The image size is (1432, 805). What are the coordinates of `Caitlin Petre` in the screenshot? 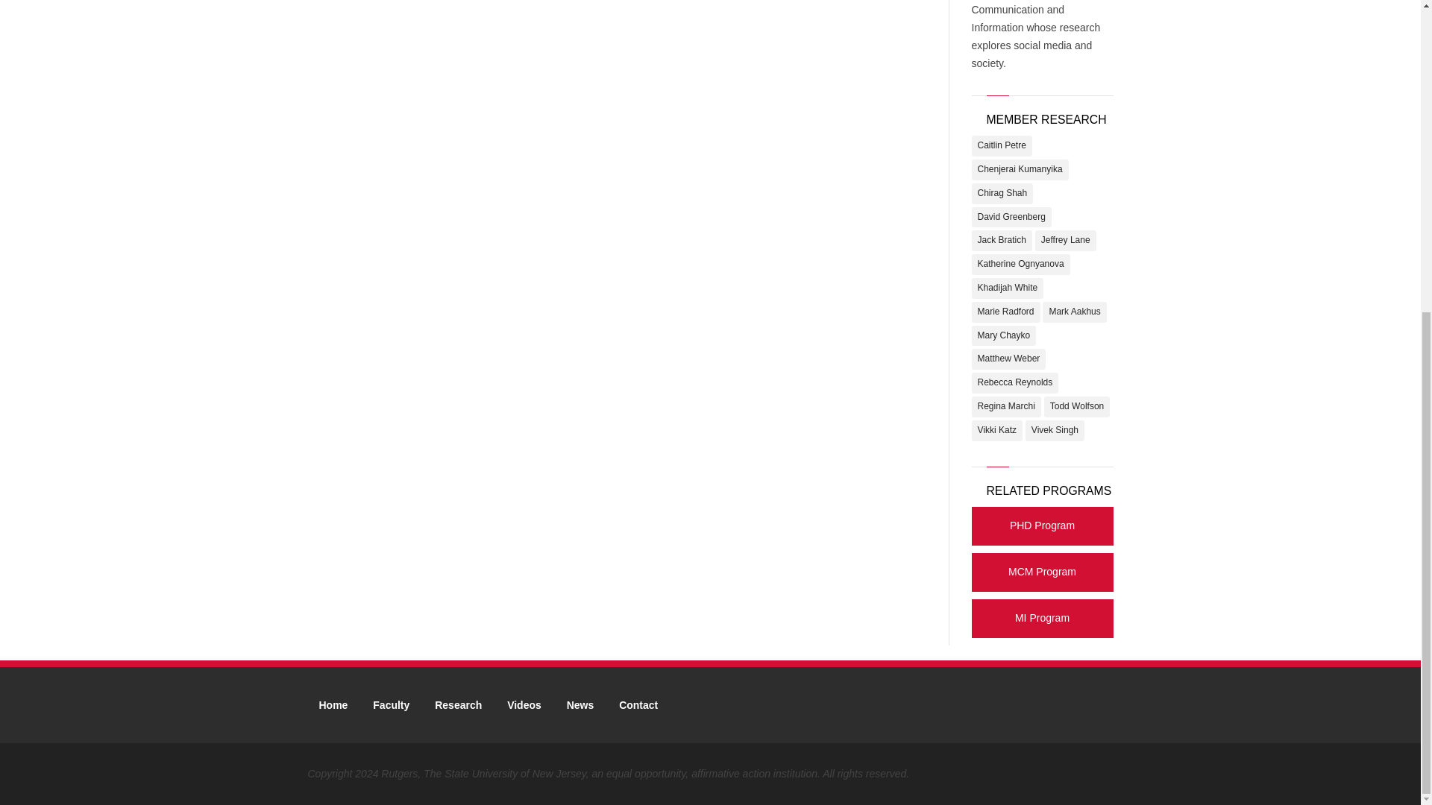 It's located at (1001, 146).